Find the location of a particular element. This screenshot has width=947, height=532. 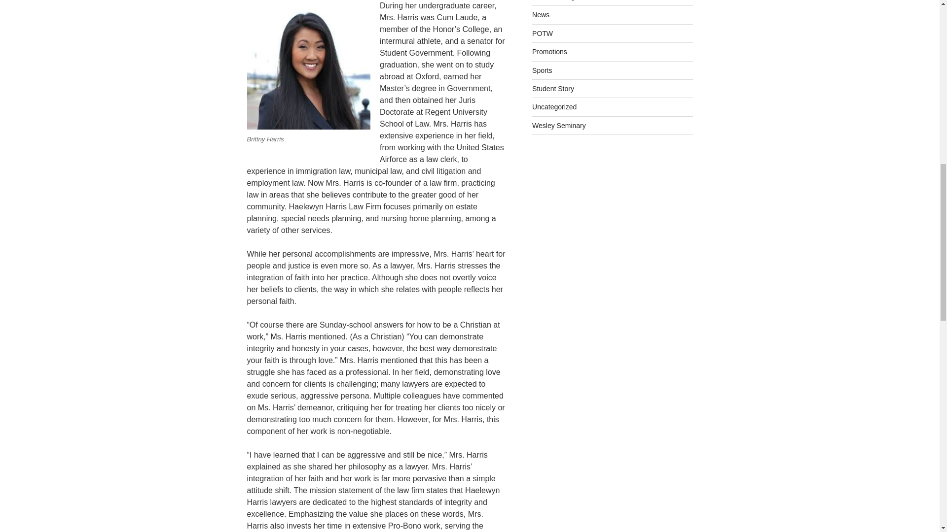

Wesley Seminary is located at coordinates (559, 126).